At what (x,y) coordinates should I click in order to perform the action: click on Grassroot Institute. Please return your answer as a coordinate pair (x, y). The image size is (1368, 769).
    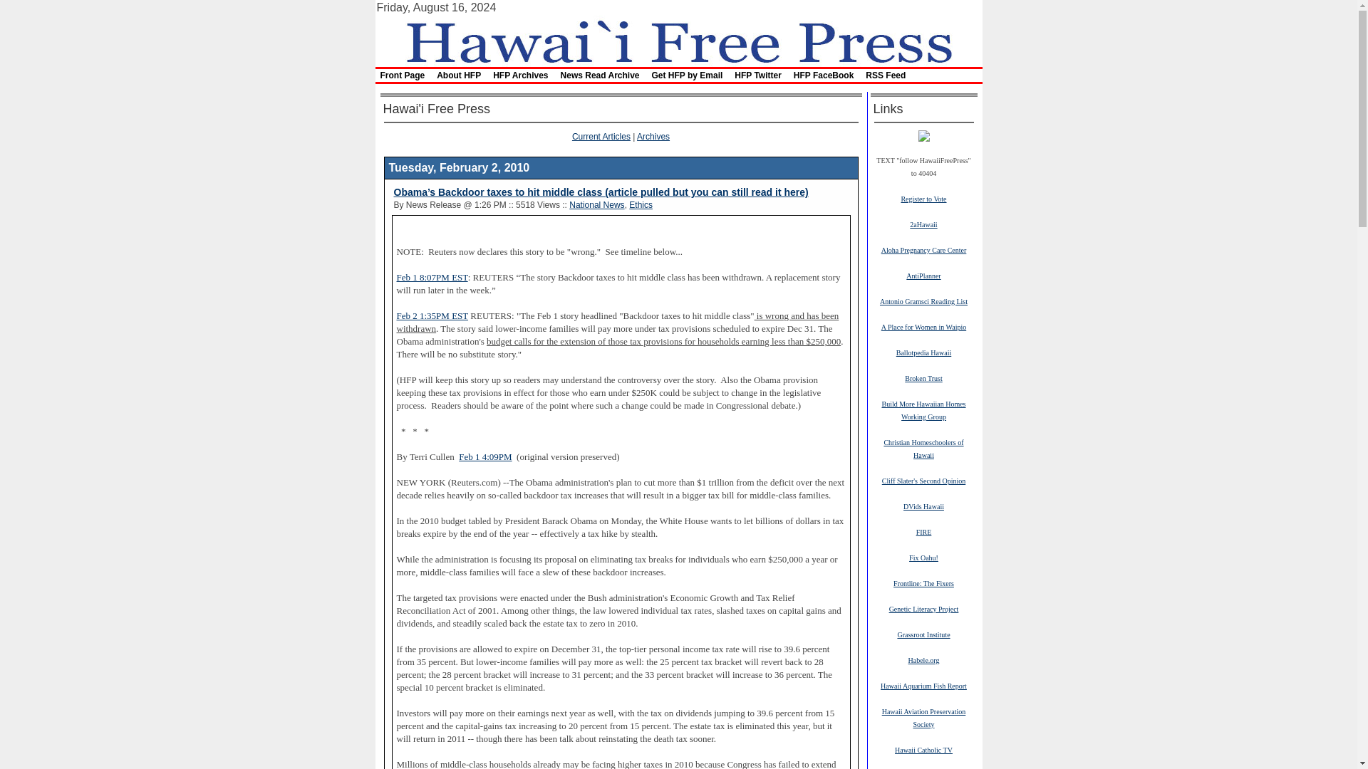
    Looking at the image, I should click on (923, 634).